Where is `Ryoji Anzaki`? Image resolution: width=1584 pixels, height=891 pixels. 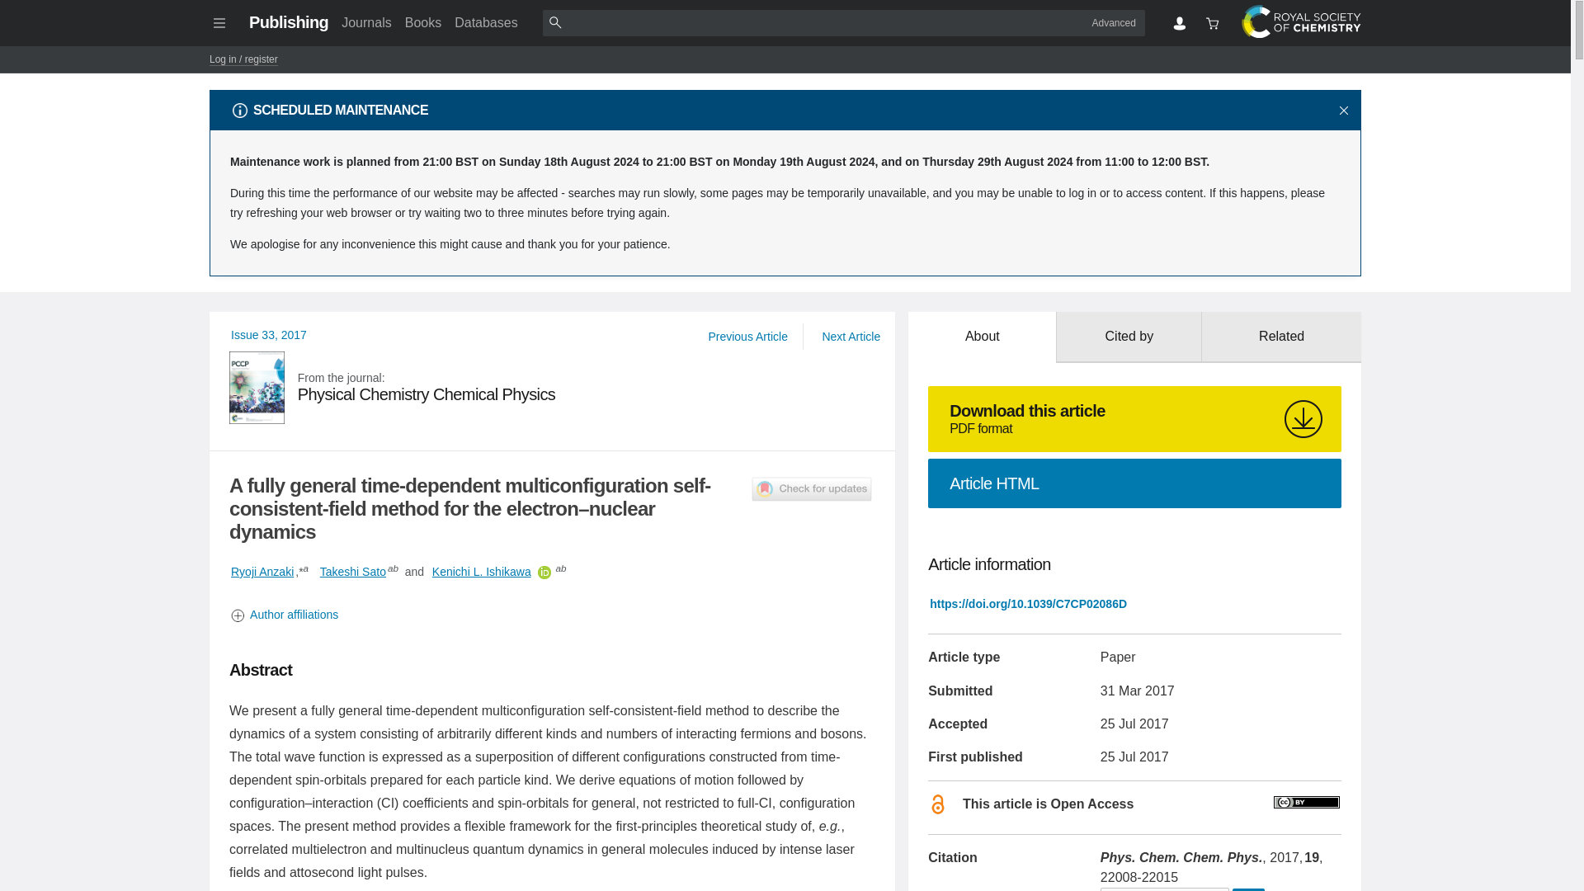
Ryoji Anzaki is located at coordinates (262, 571).